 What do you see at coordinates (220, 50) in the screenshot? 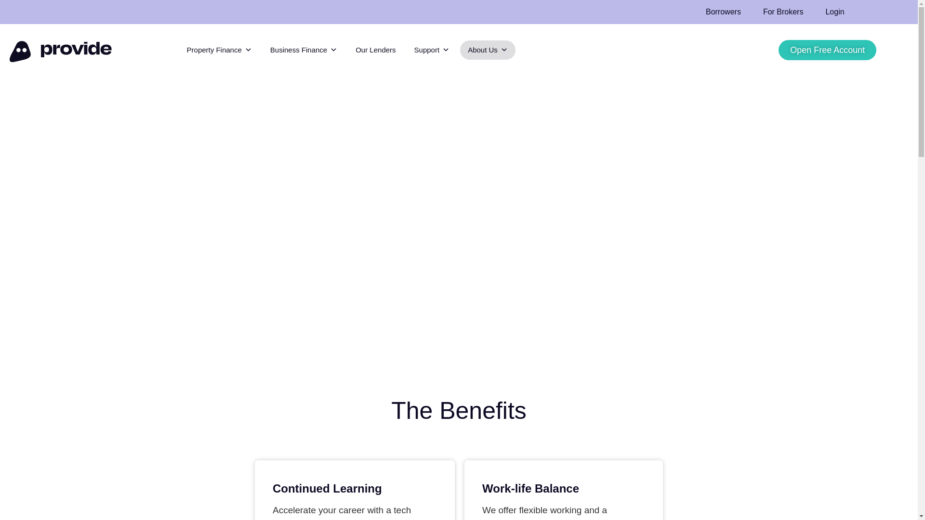
I see `Property Finance` at bounding box center [220, 50].